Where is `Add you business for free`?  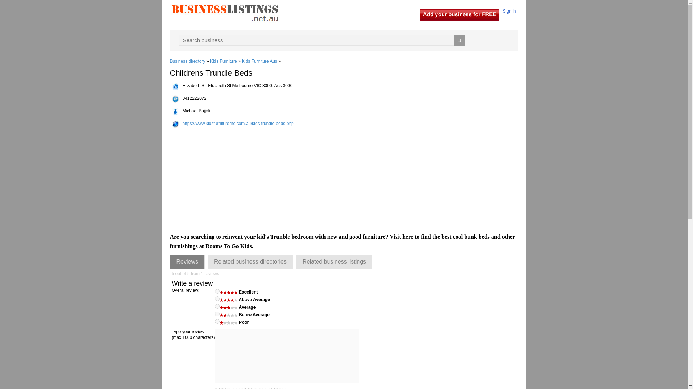
Add you business for free is located at coordinates (459, 14).